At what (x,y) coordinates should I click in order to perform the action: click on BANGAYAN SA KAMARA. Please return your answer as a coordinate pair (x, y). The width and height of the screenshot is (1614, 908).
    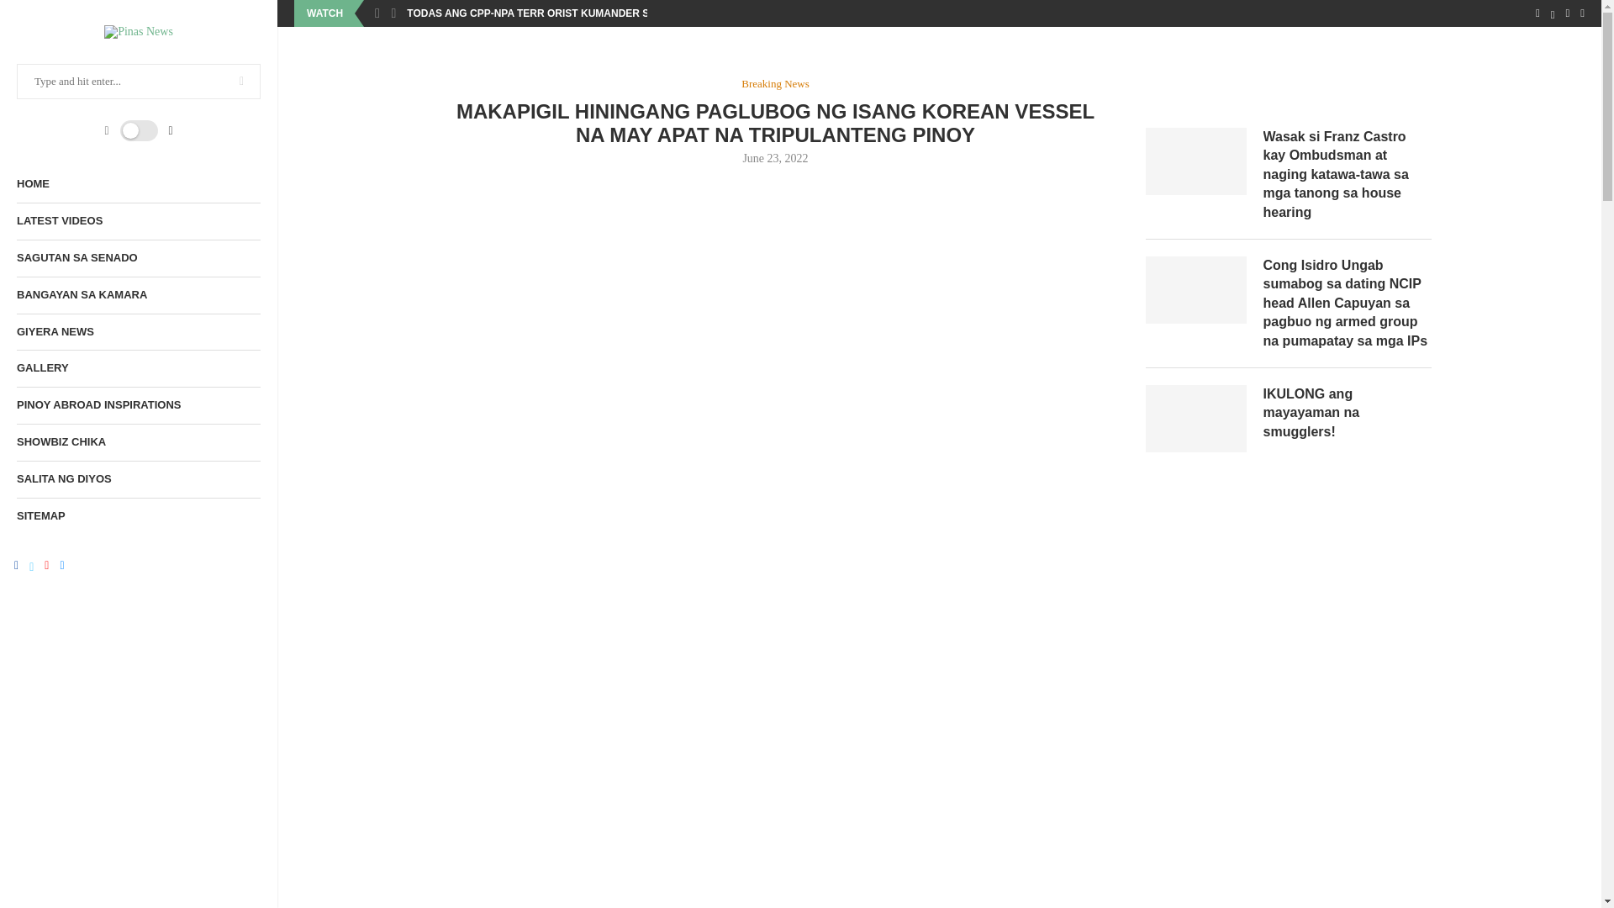
    Looking at the image, I should click on (138, 295).